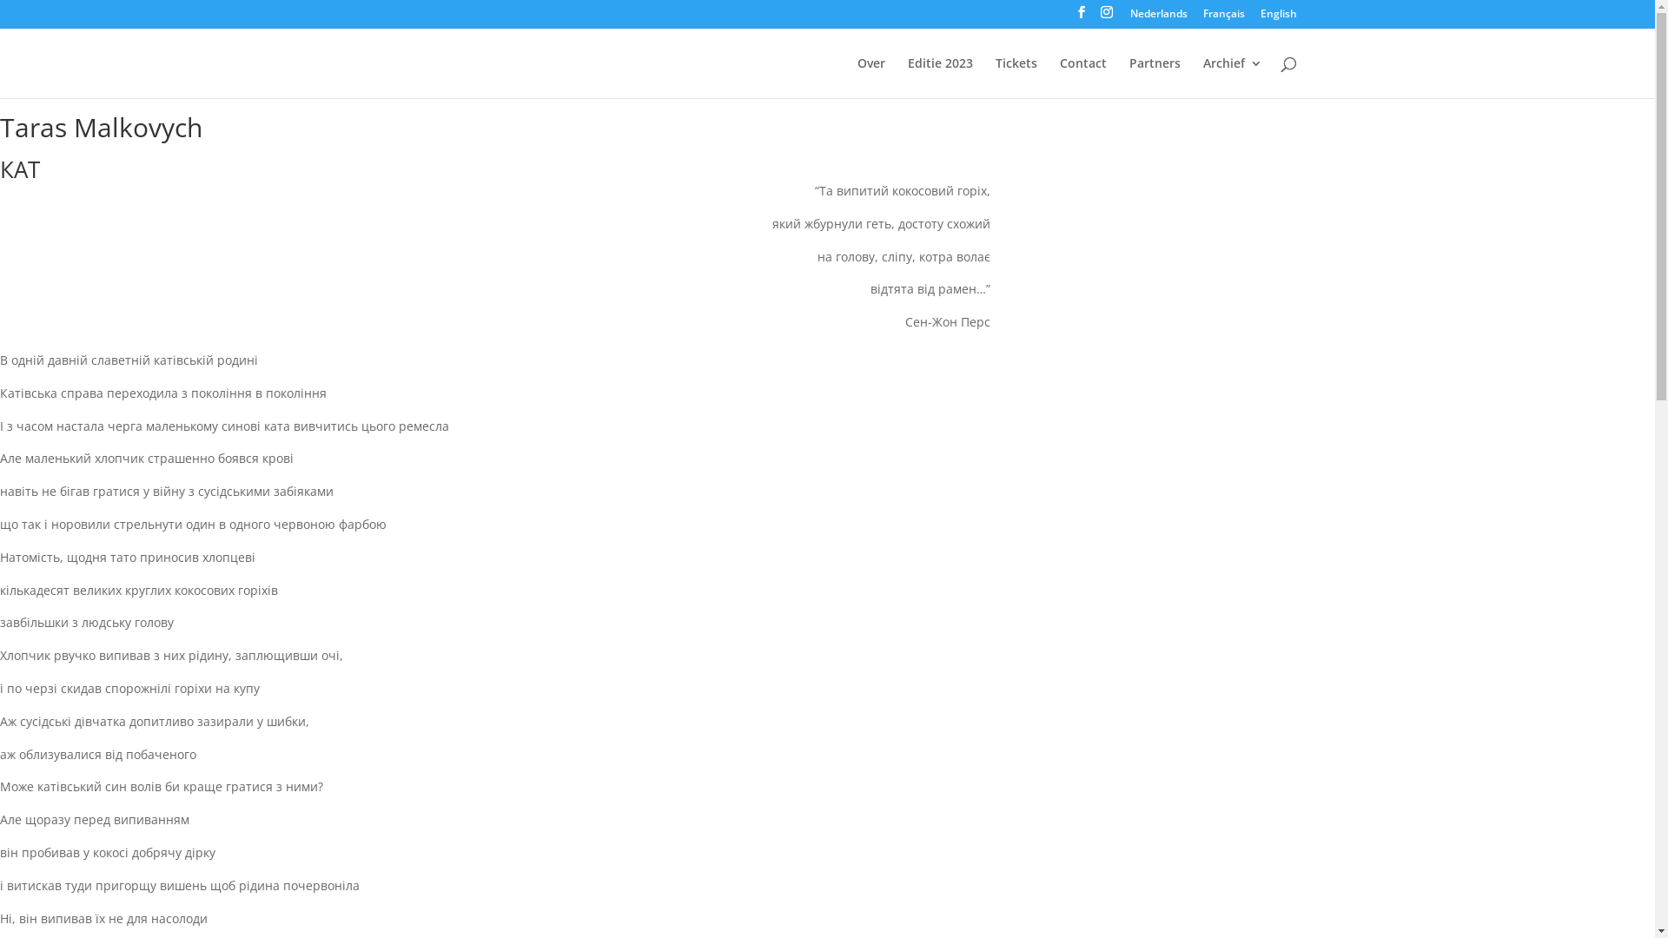 The image size is (1668, 938). Describe the element at coordinates (940, 78) in the screenshot. I see `Editie 2023` at that location.